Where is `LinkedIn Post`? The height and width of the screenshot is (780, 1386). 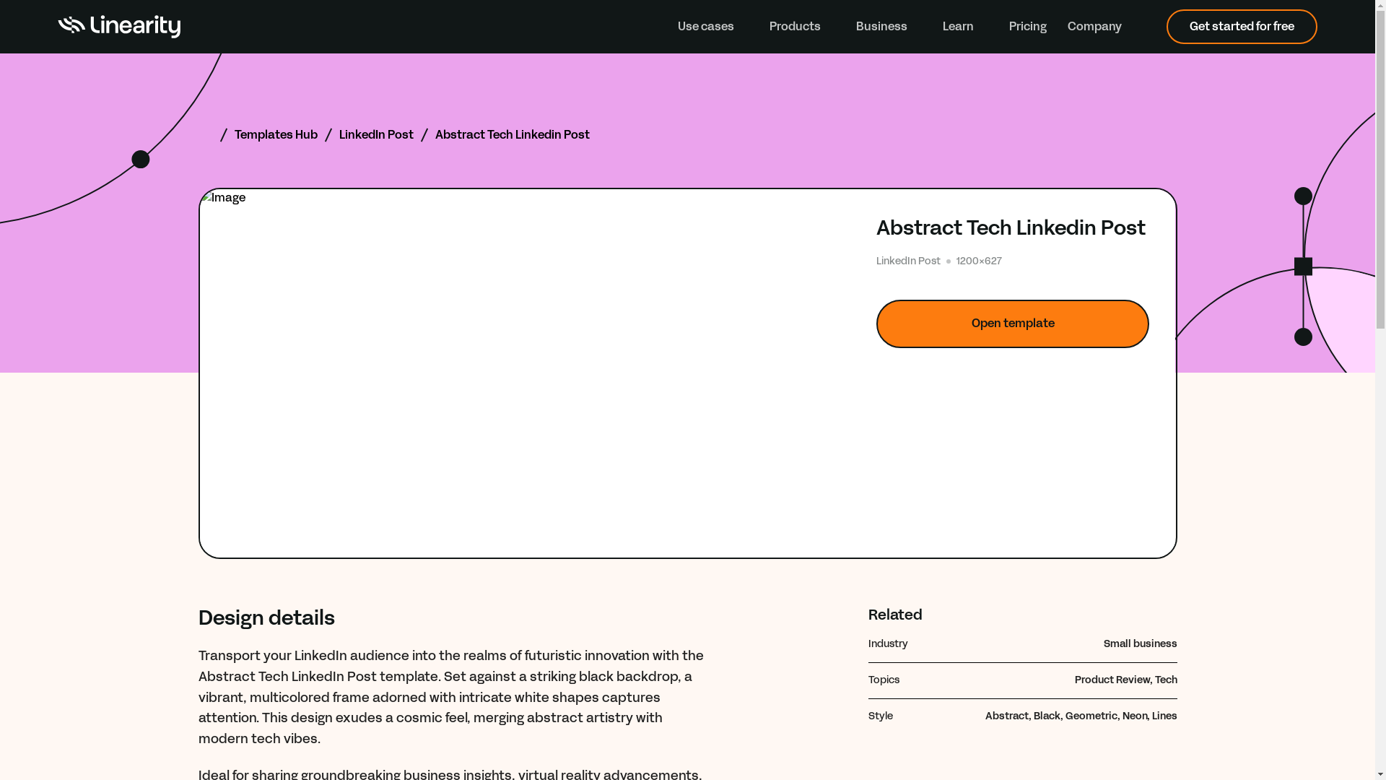
LinkedIn Post is located at coordinates (376, 134).